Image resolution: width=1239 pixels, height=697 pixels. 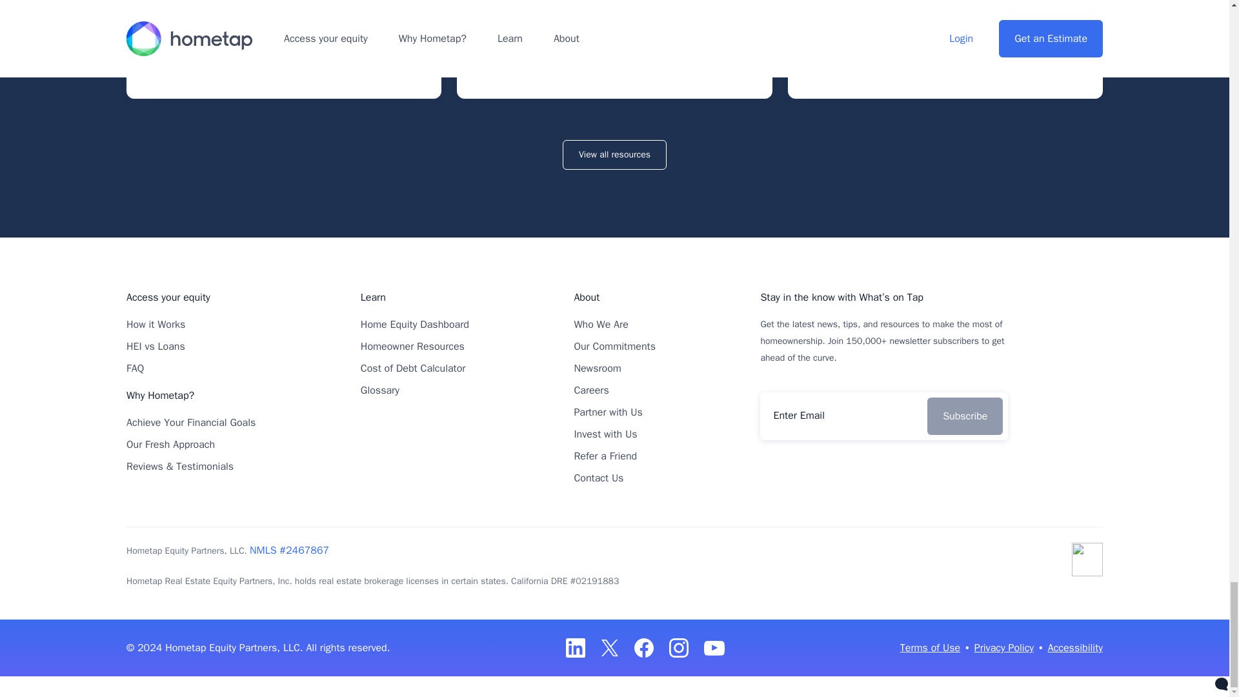 I want to click on Glossary, so click(x=379, y=390).